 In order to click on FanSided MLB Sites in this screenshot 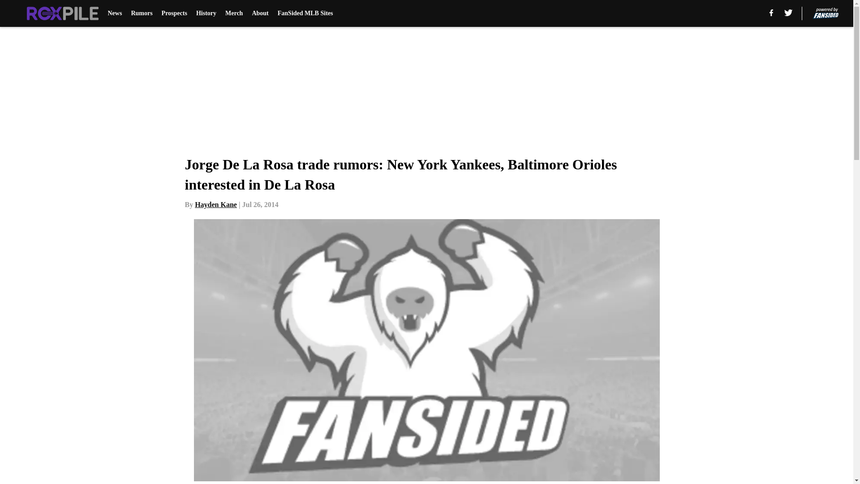, I will do `click(305, 13)`.